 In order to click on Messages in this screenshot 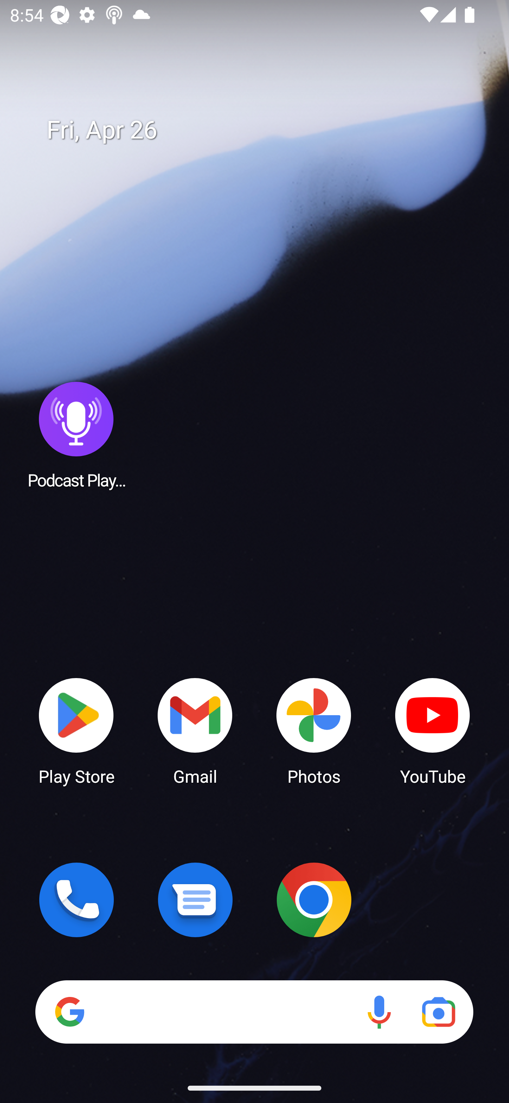, I will do `click(195, 900)`.